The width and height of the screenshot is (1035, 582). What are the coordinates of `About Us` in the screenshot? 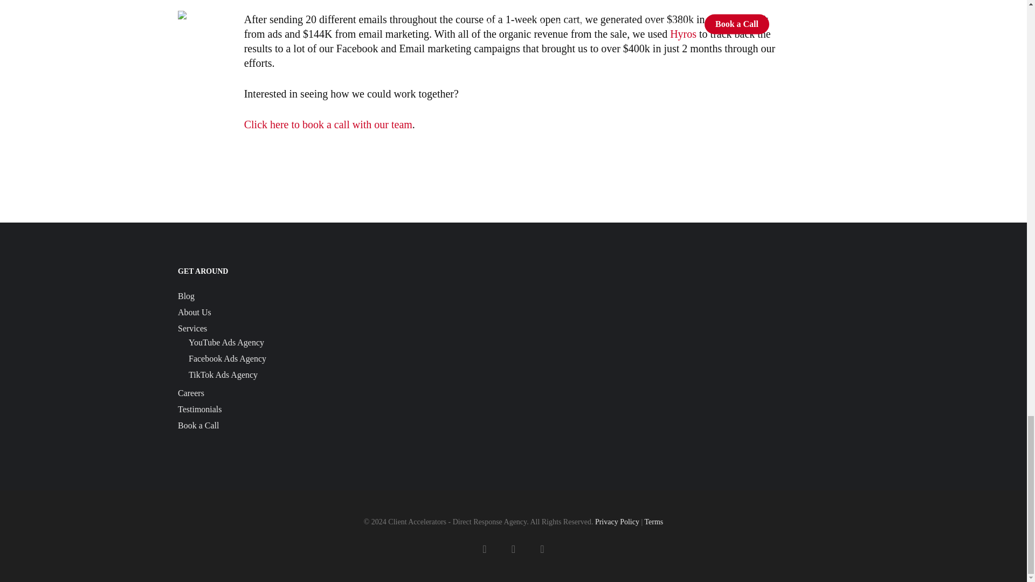 It's located at (342, 313).